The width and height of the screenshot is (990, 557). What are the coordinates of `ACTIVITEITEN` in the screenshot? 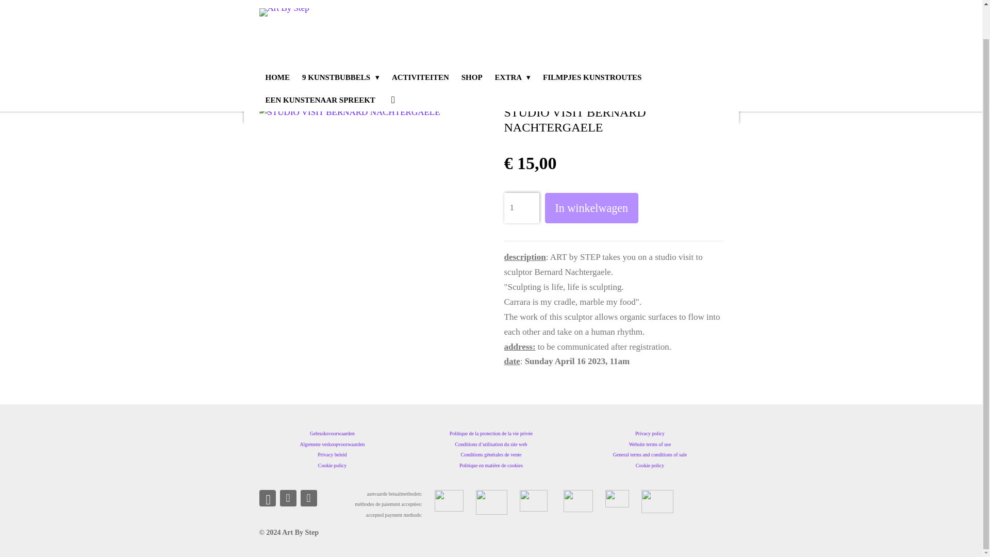 It's located at (421, 43).